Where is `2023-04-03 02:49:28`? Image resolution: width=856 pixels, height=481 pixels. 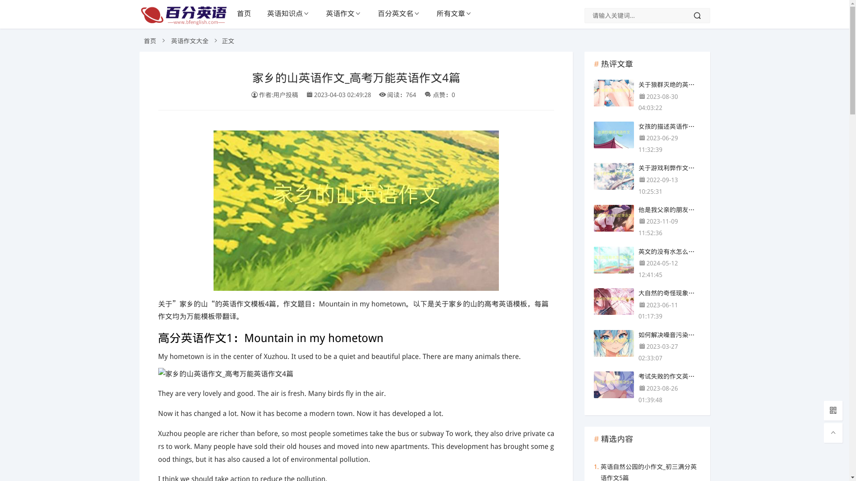
2023-04-03 02:49:28 is located at coordinates (342, 95).